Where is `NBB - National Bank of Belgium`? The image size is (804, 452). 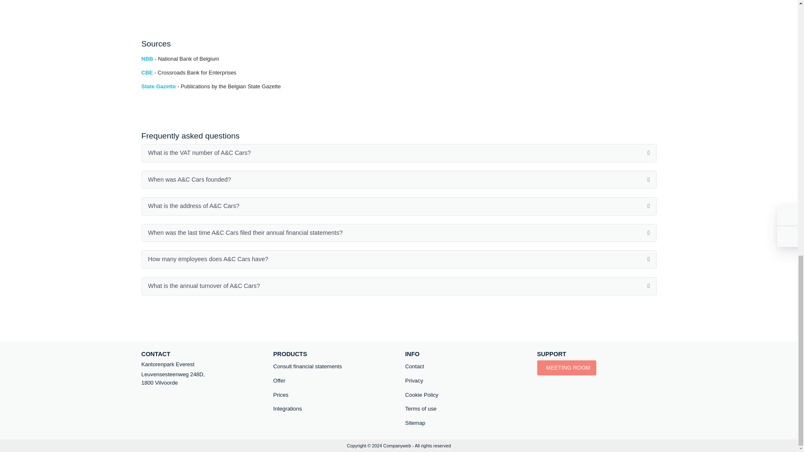 NBB - National Bank of Belgium is located at coordinates (180, 59).